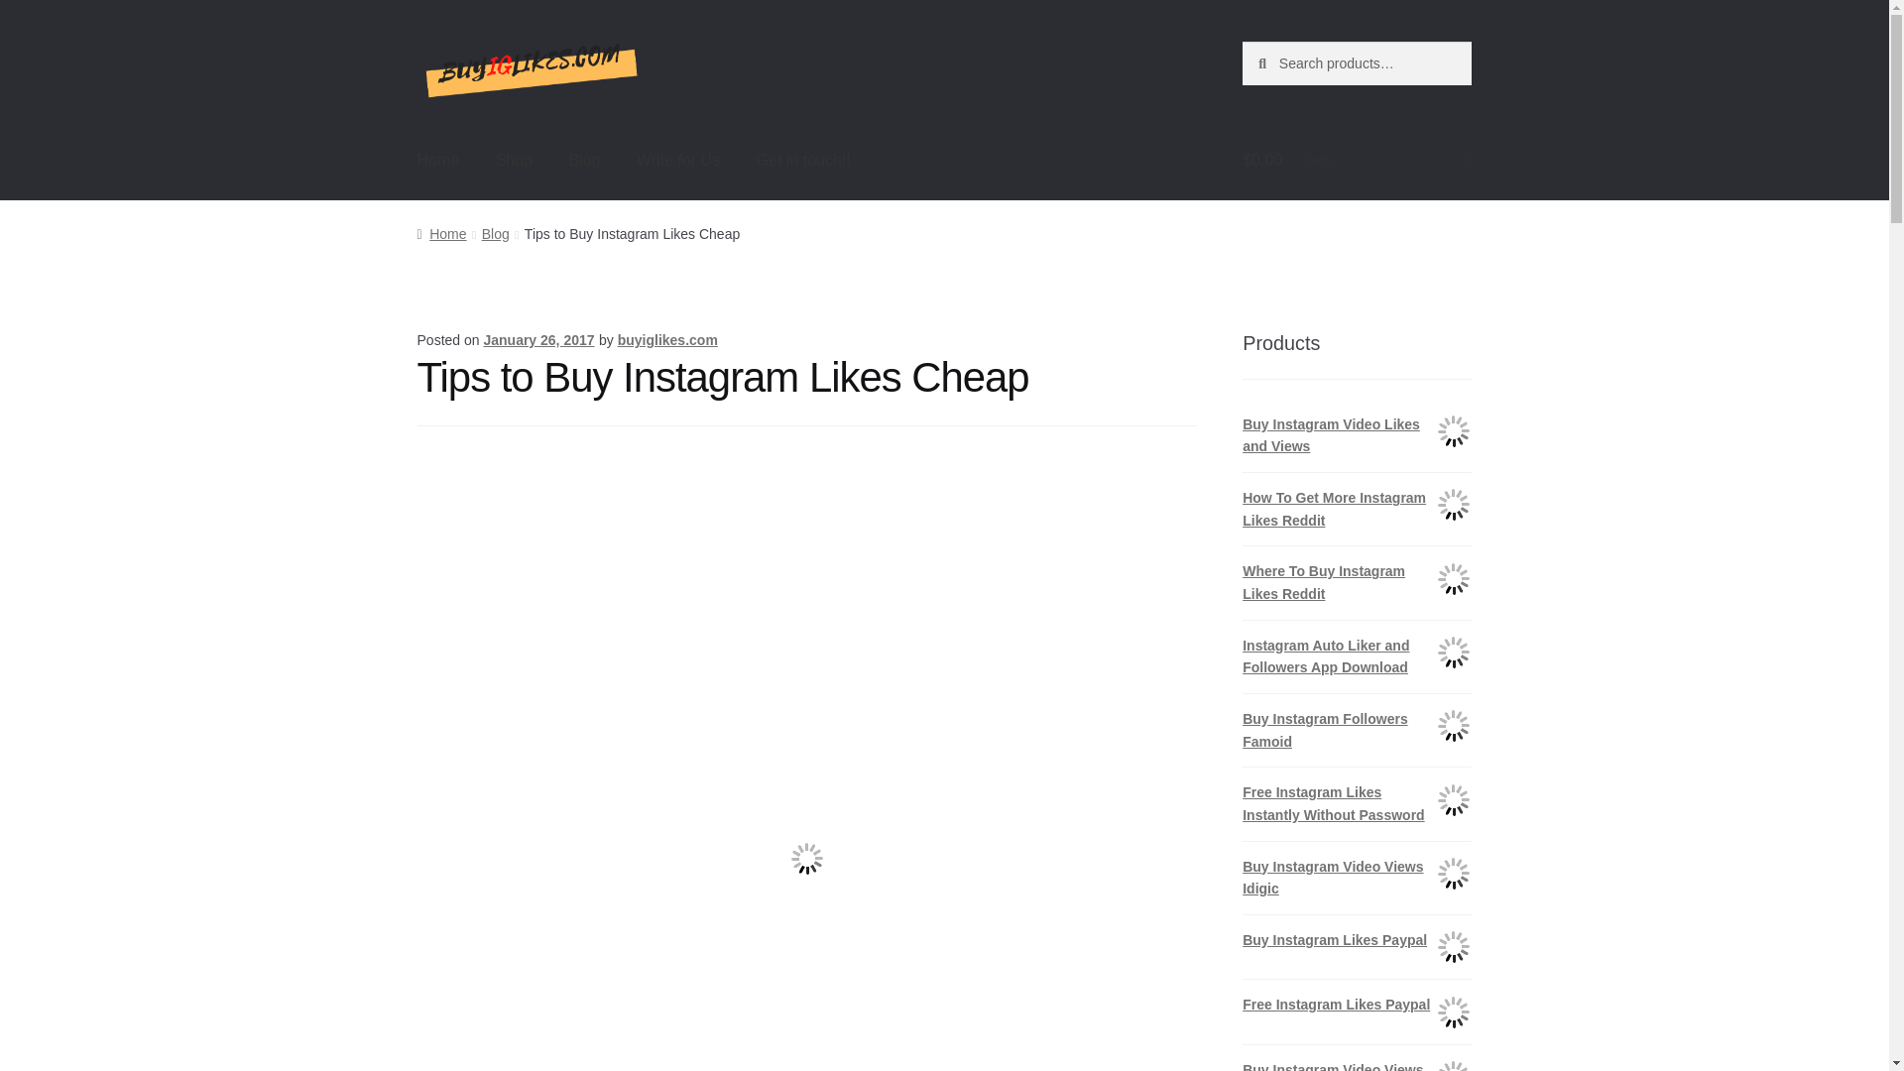 The width and height of the screenshot is (1904, 1071). Describe the element at coordinates (496, 234) in the screenshot. I see `Blog` at that location.